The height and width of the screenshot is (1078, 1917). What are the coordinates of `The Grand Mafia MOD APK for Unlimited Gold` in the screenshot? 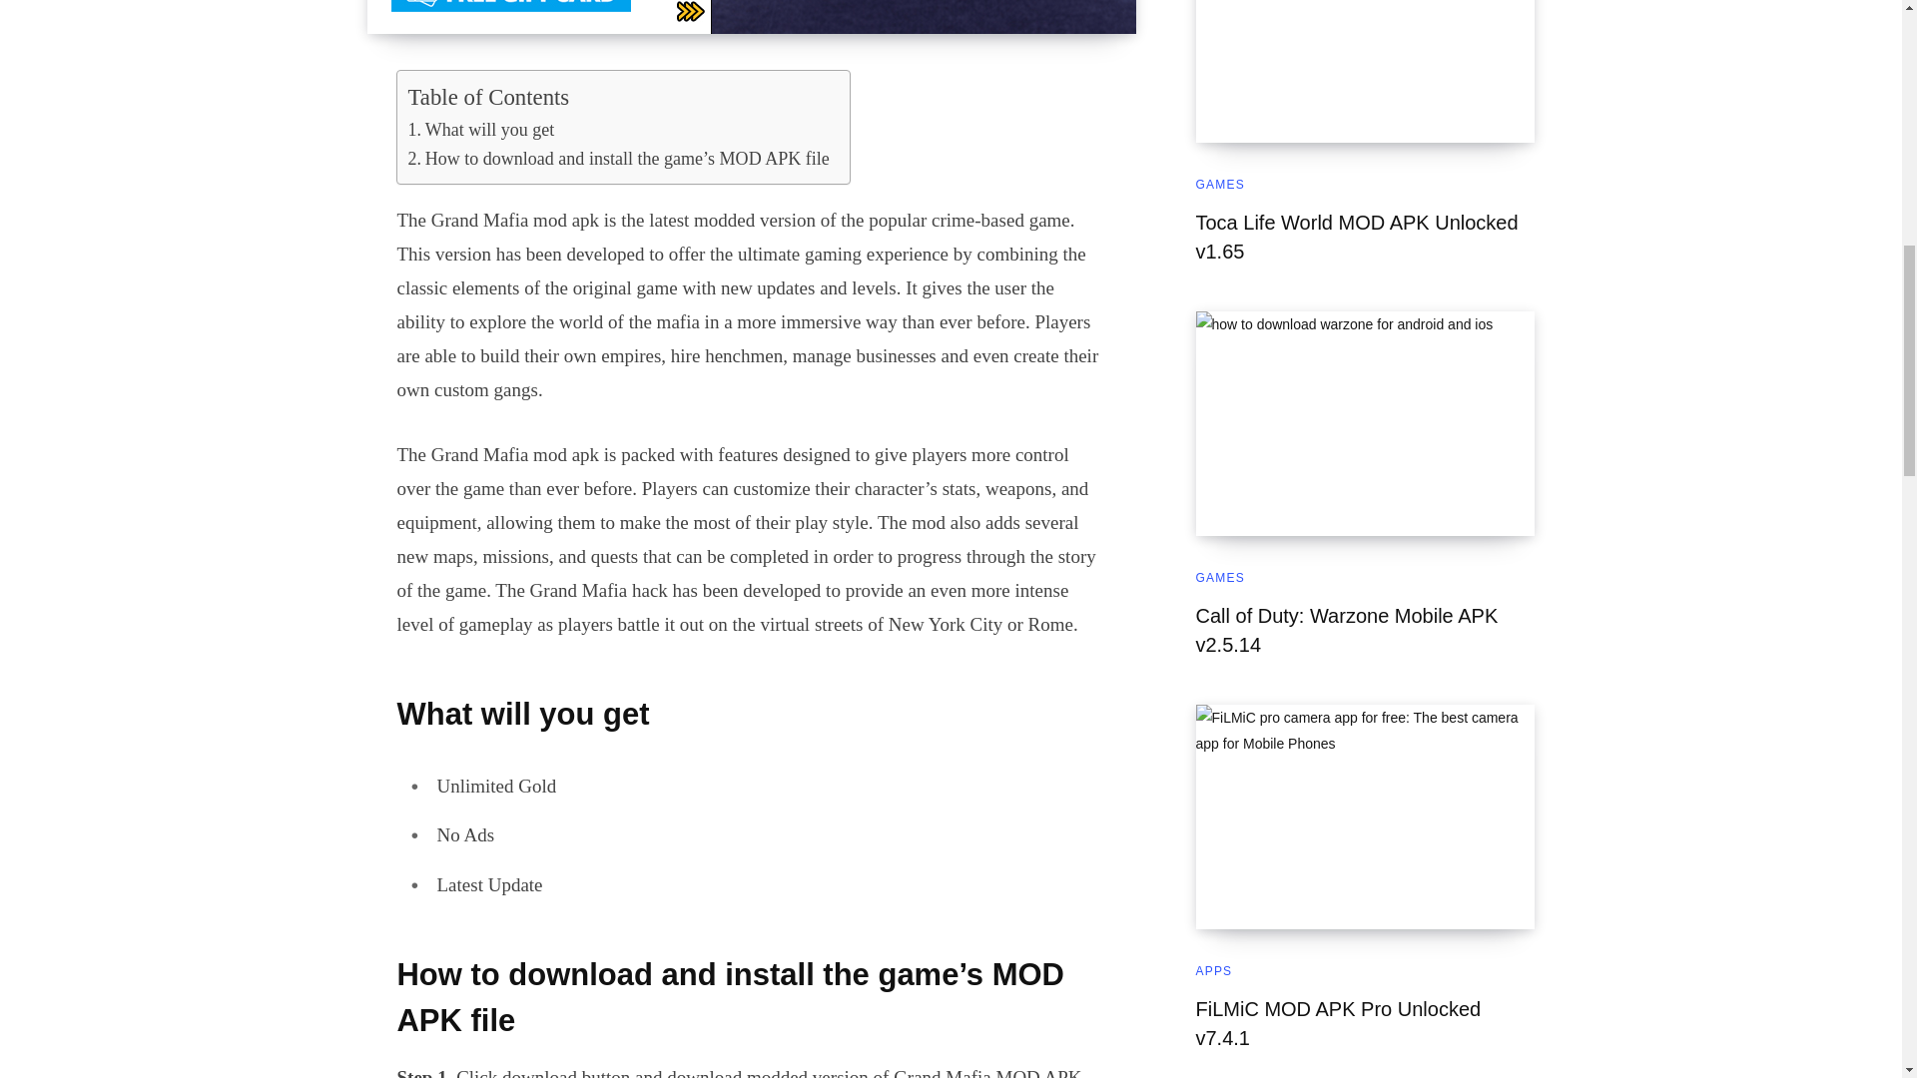 It's located at (752, 16).